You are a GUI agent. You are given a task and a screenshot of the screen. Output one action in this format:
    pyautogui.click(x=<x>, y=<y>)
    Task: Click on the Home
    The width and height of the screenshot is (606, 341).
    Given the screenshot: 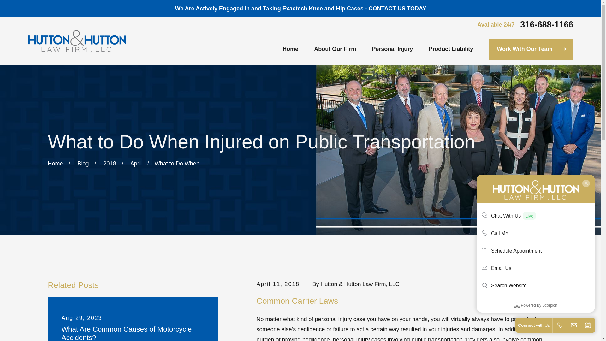 What is the action you would take?
    pyautogui.click(x=76, y=41)
    